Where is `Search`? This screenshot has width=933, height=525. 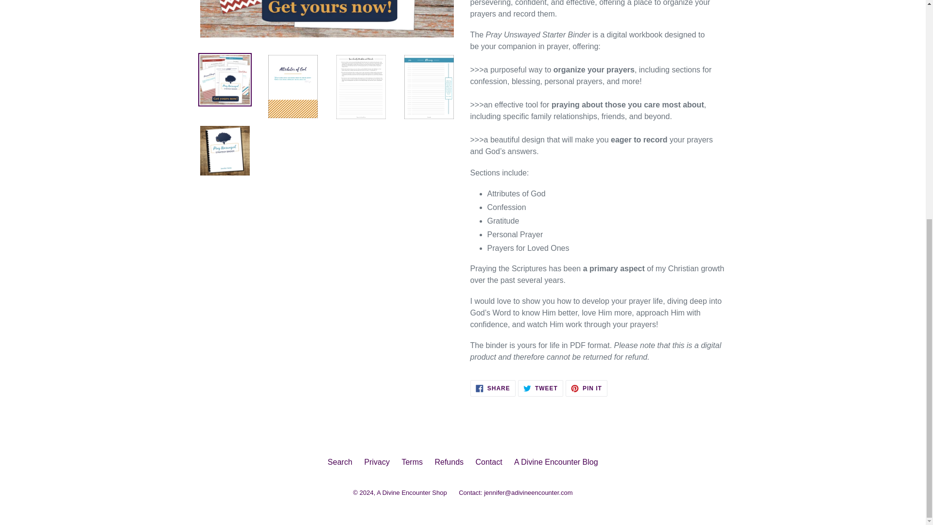 Search is located at coordinates (488, 462).